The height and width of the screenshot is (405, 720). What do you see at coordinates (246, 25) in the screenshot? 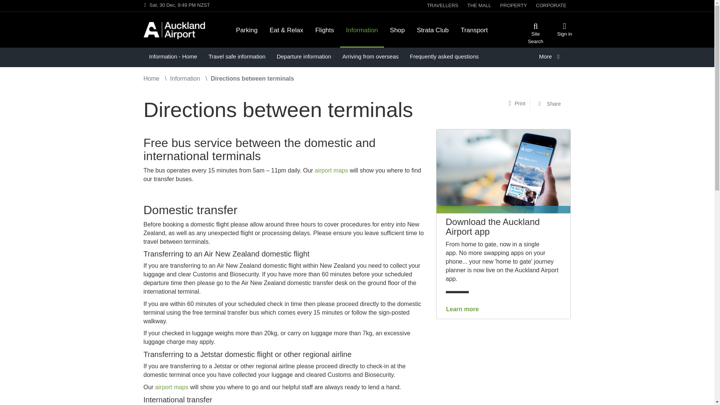
I see `Parking` at bounding box center [246, 25].